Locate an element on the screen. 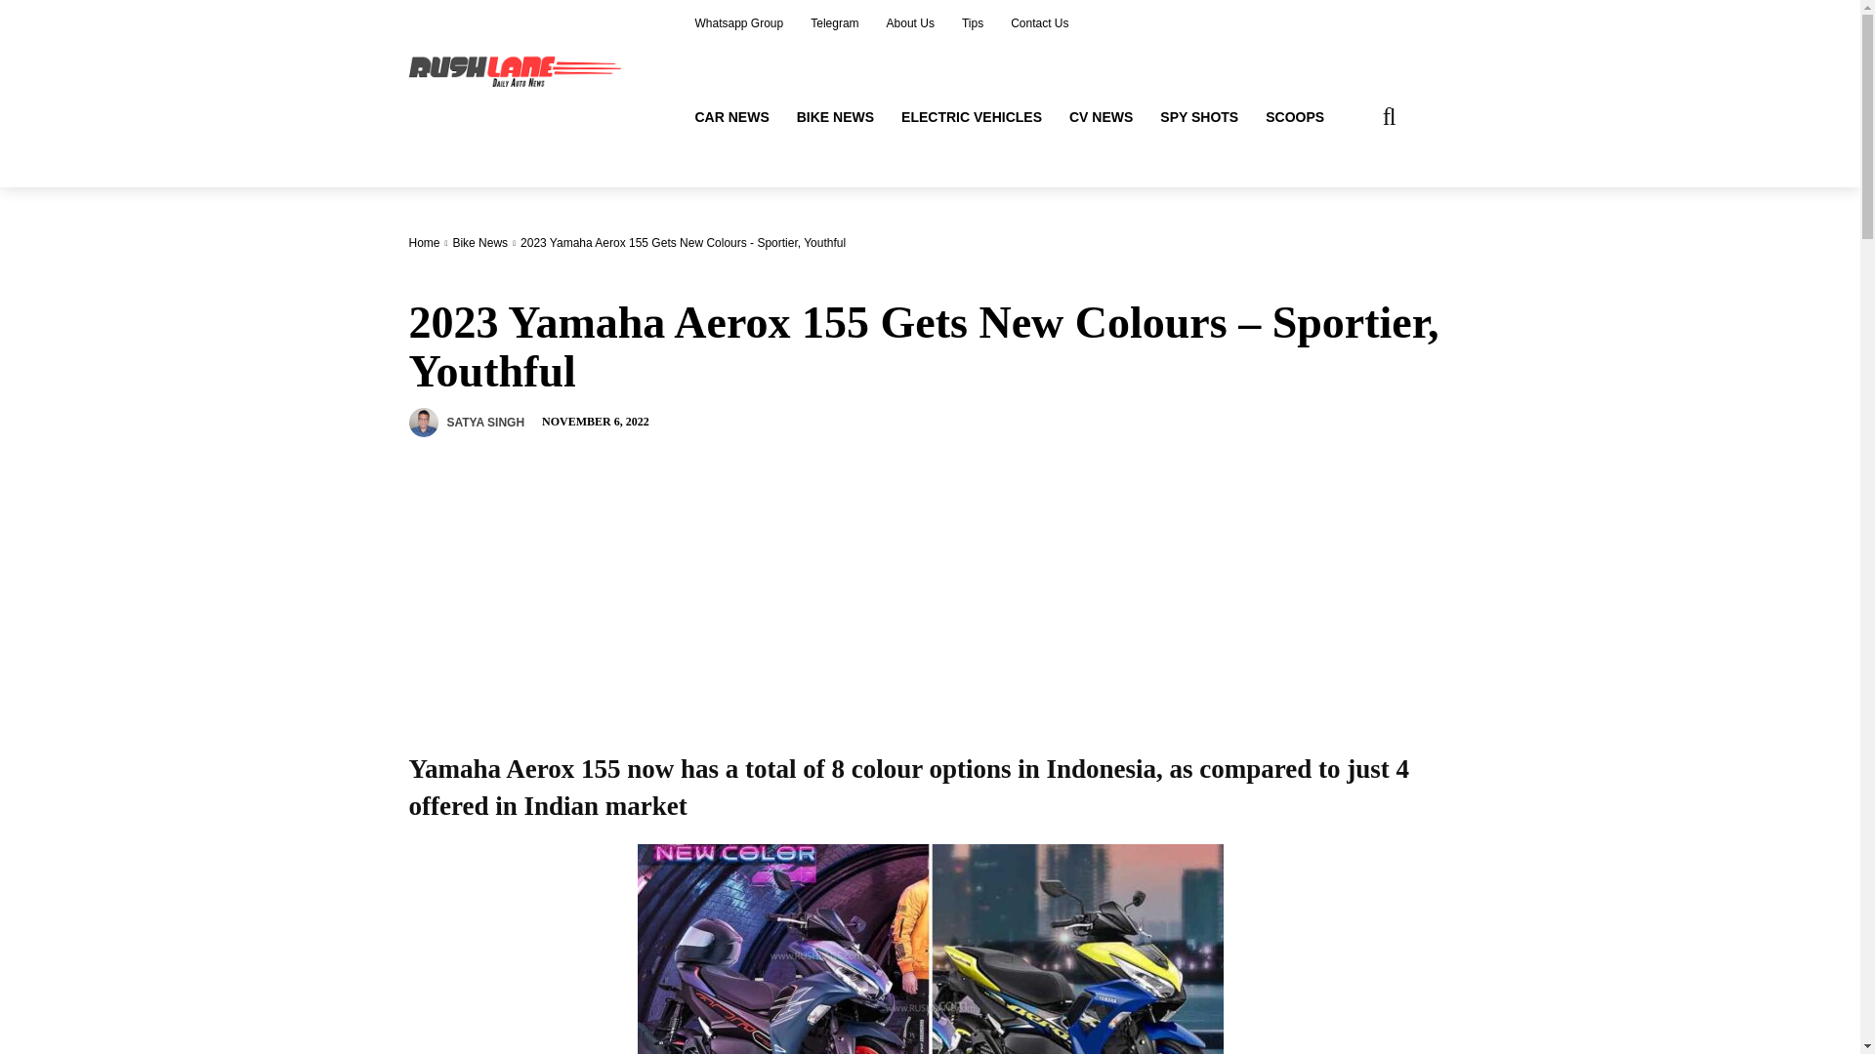  rushlane logo is located at coordinates (521, 69).